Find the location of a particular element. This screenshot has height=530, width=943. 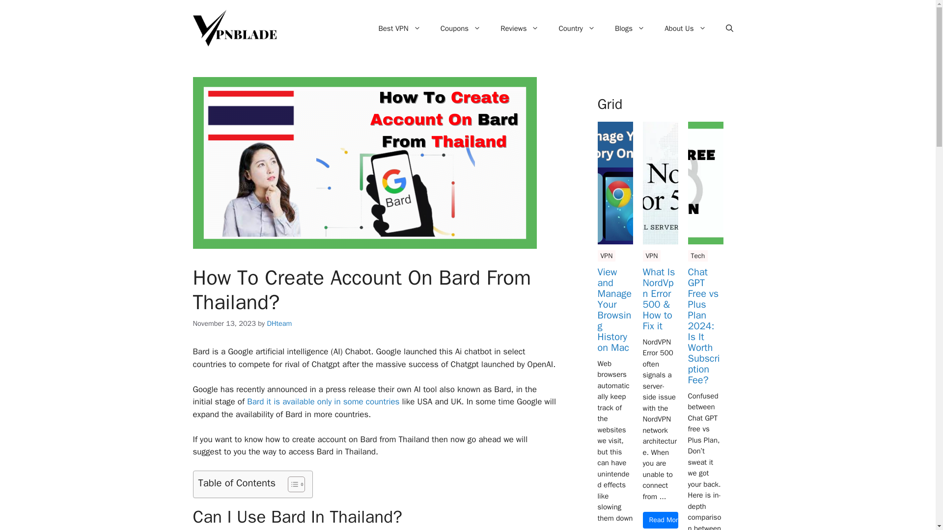

Best VPN is located at coordinates (399, 28).